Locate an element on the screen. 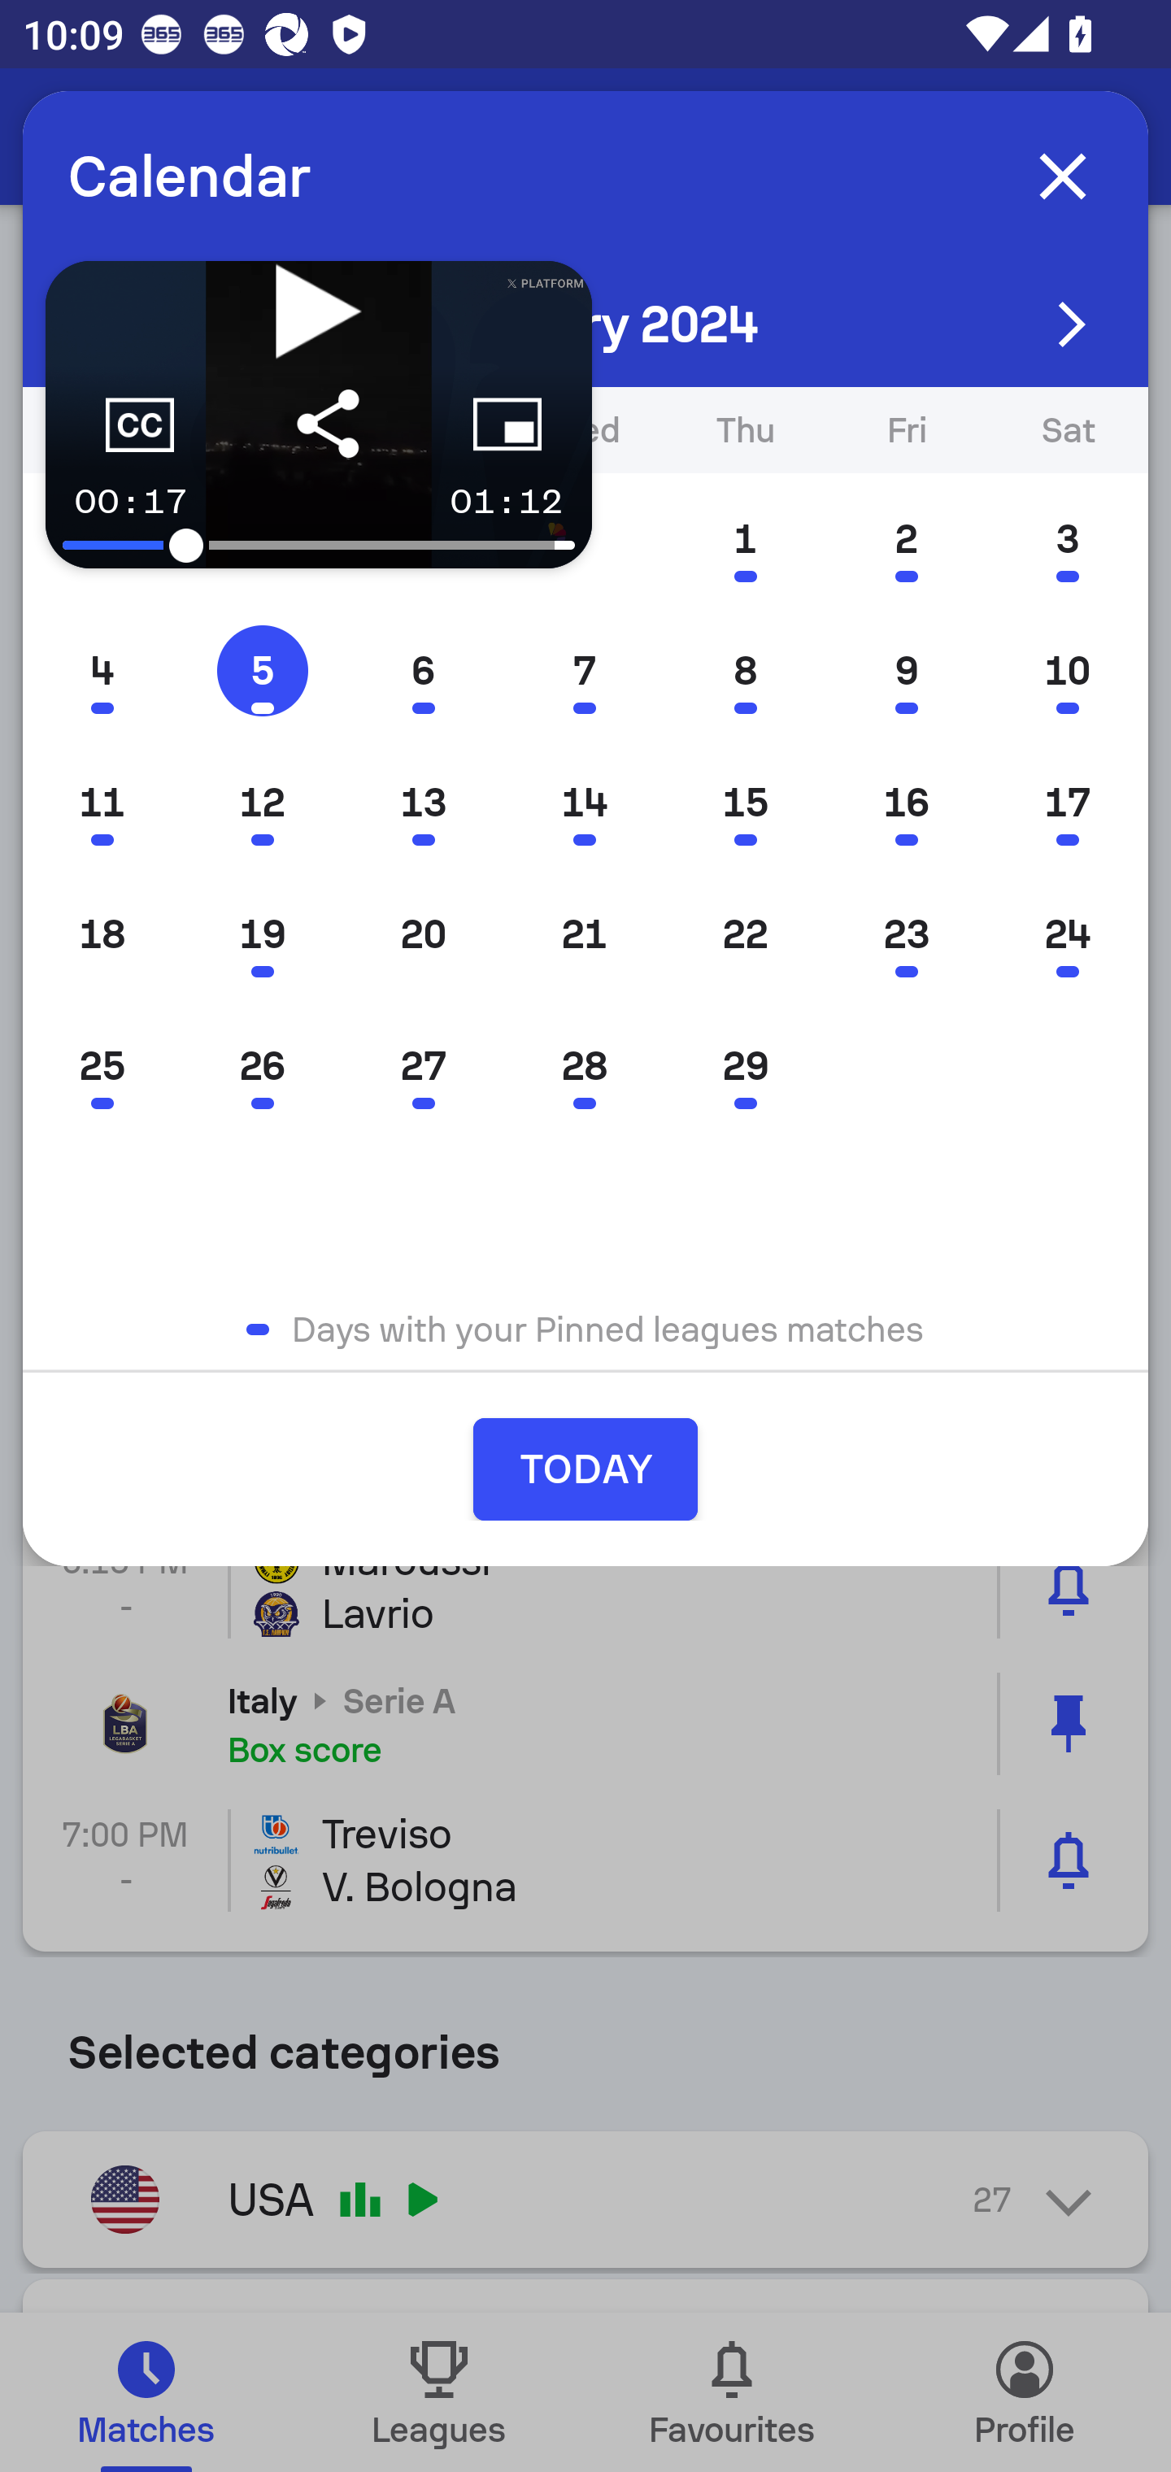 The height and width of the screenshot is (2472, 1171). 12 is located at coordinates (262, 802).